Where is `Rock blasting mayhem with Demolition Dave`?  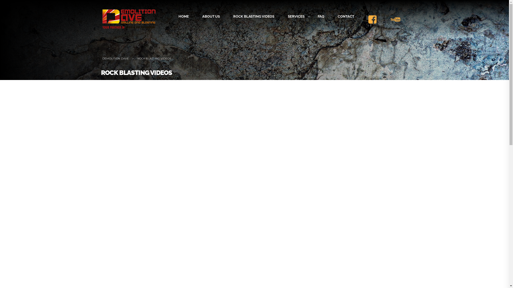 Rock blasting mayhem with Demolition Dave is located at coordinates (254, 241).